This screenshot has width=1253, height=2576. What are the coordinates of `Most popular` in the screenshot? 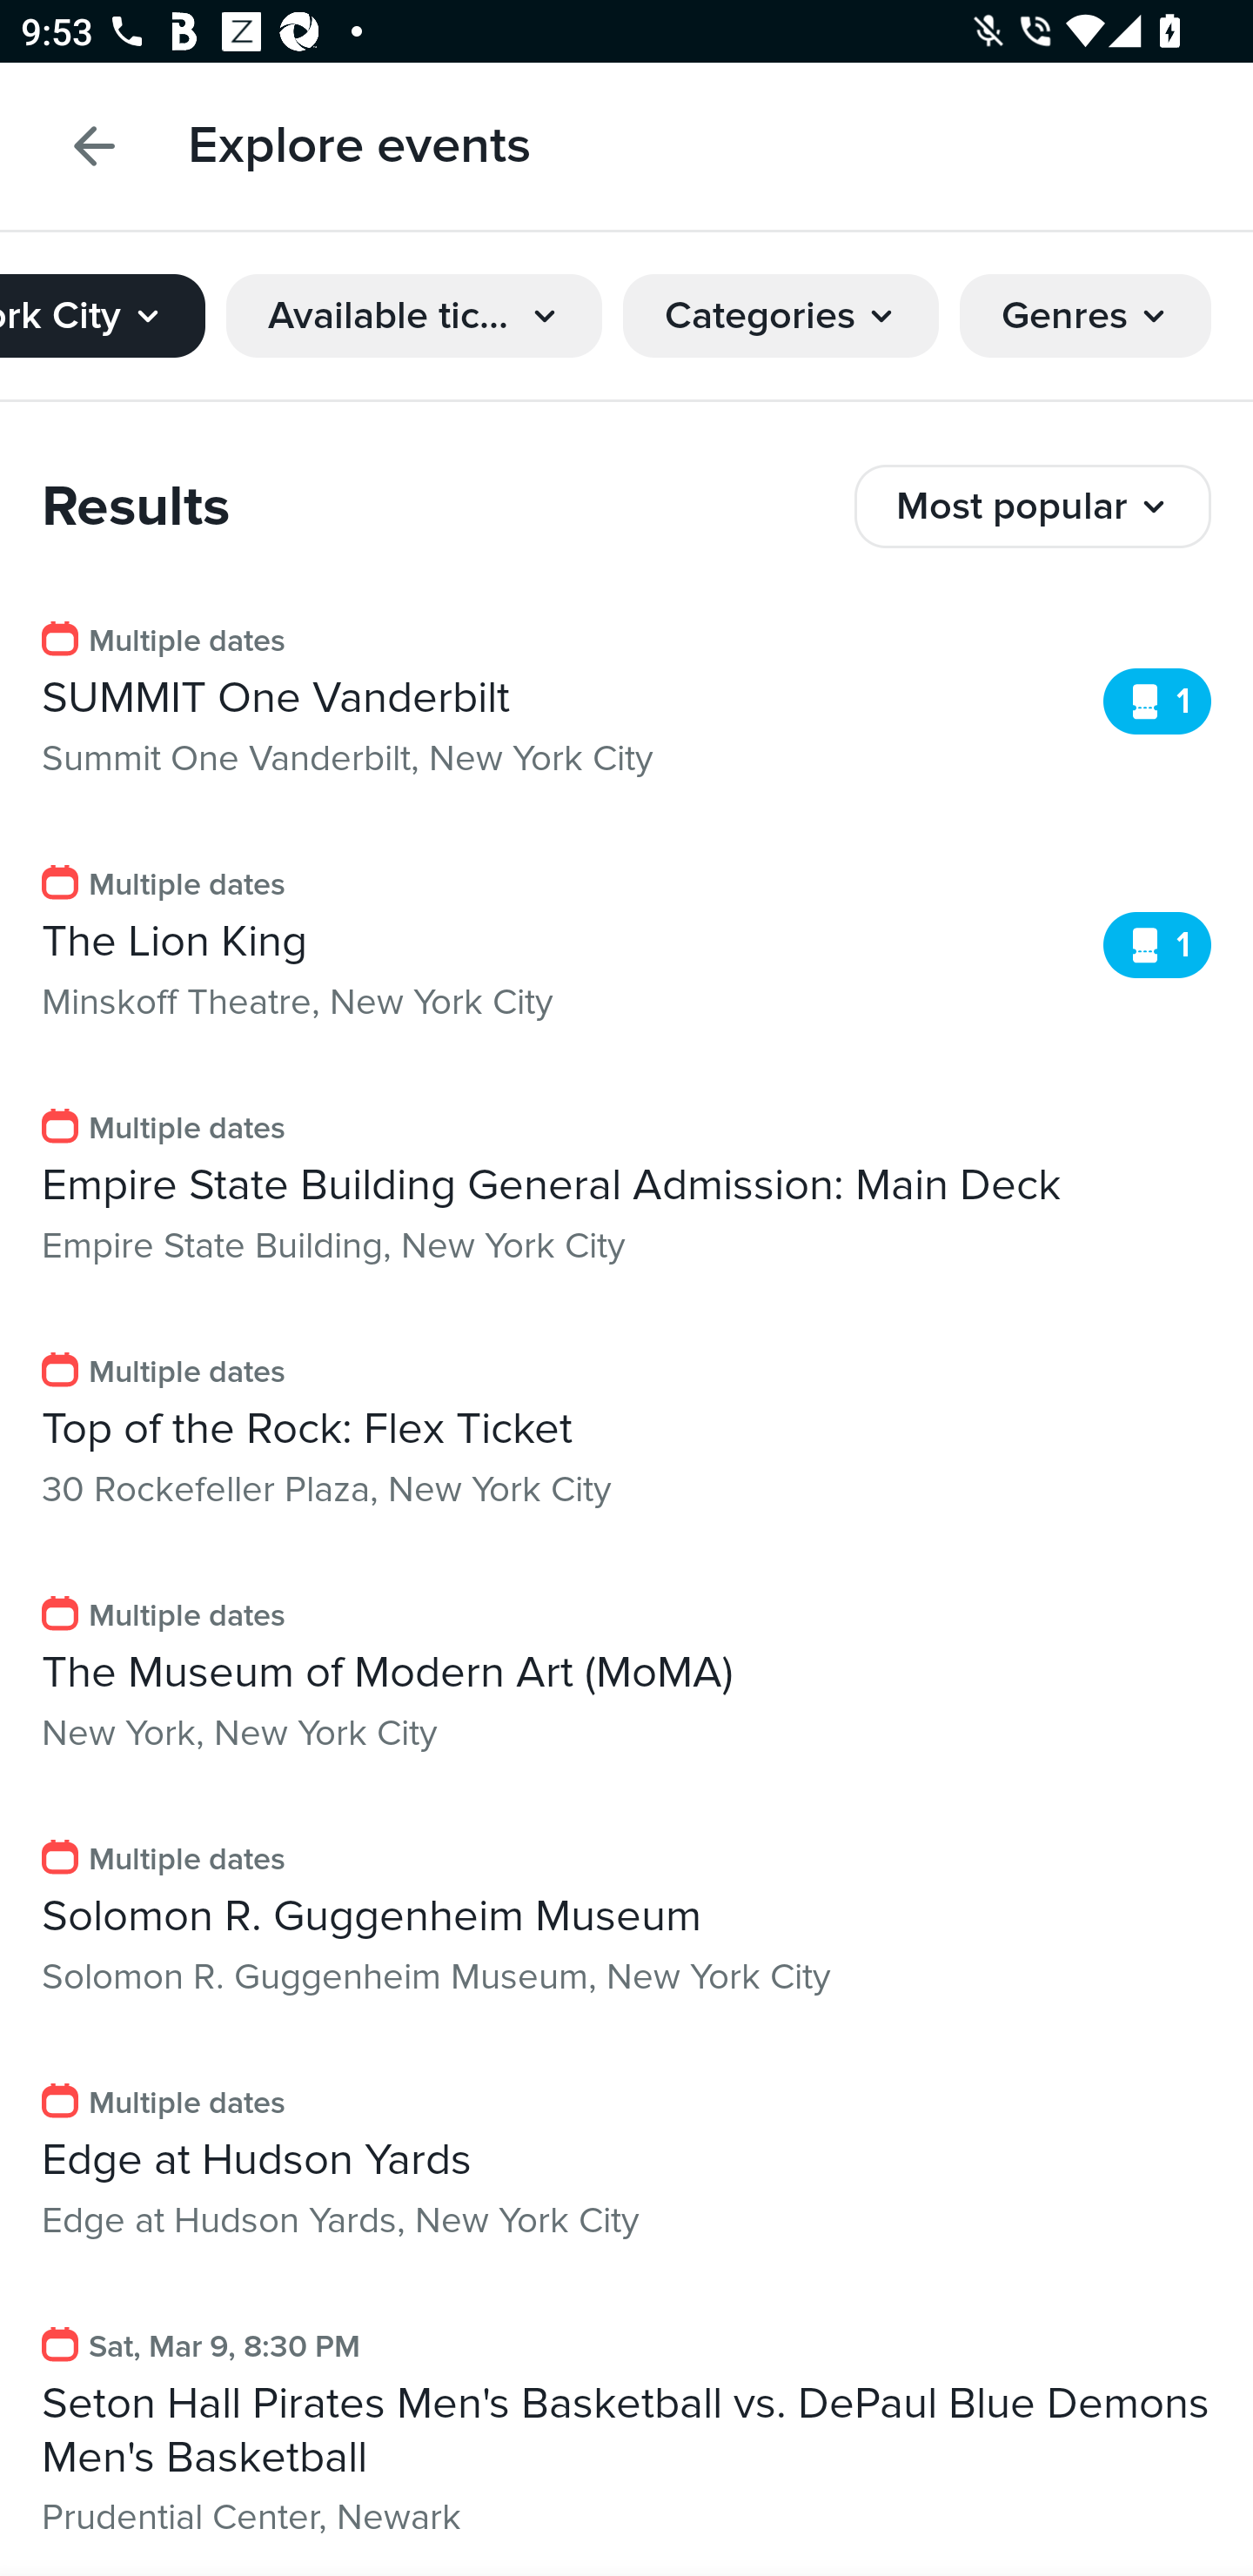 It's located at (1033, 506).